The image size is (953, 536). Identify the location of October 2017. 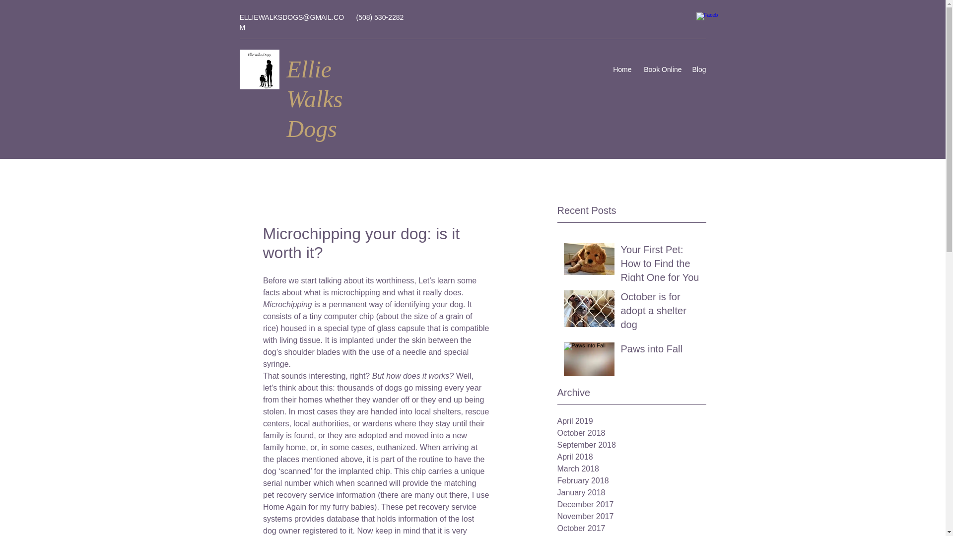
(631, 528).